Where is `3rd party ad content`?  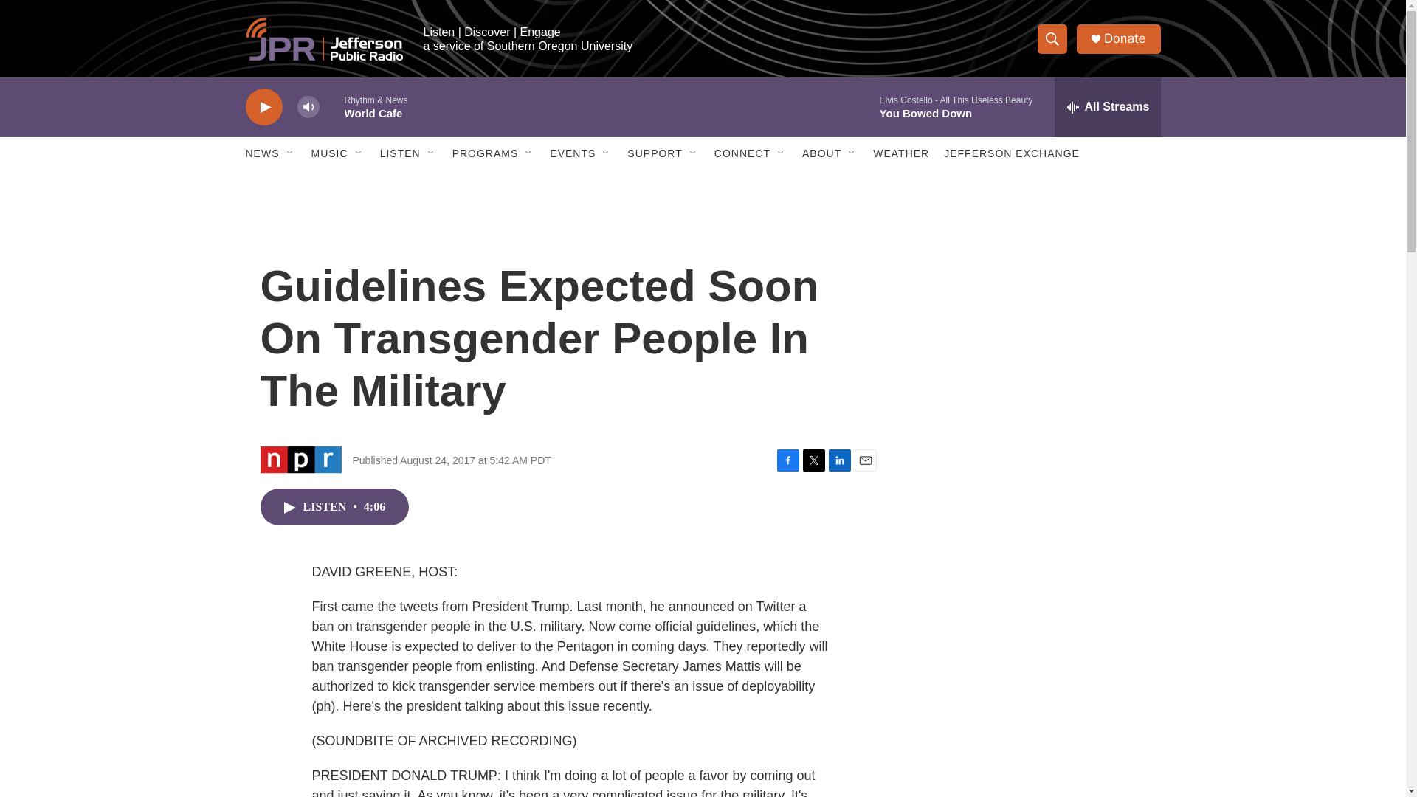
3rd party ad content is located at coordinates (1034, 522).